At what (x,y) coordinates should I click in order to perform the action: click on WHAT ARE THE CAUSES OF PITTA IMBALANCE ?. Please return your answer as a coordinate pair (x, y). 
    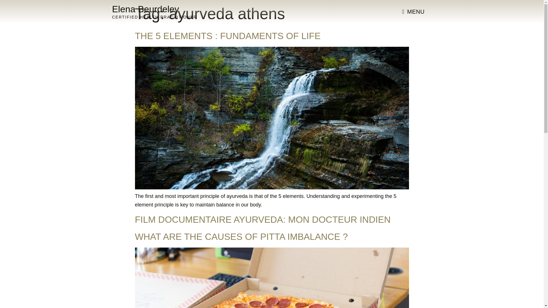
    Looking at the image, I should click on (241, 237).